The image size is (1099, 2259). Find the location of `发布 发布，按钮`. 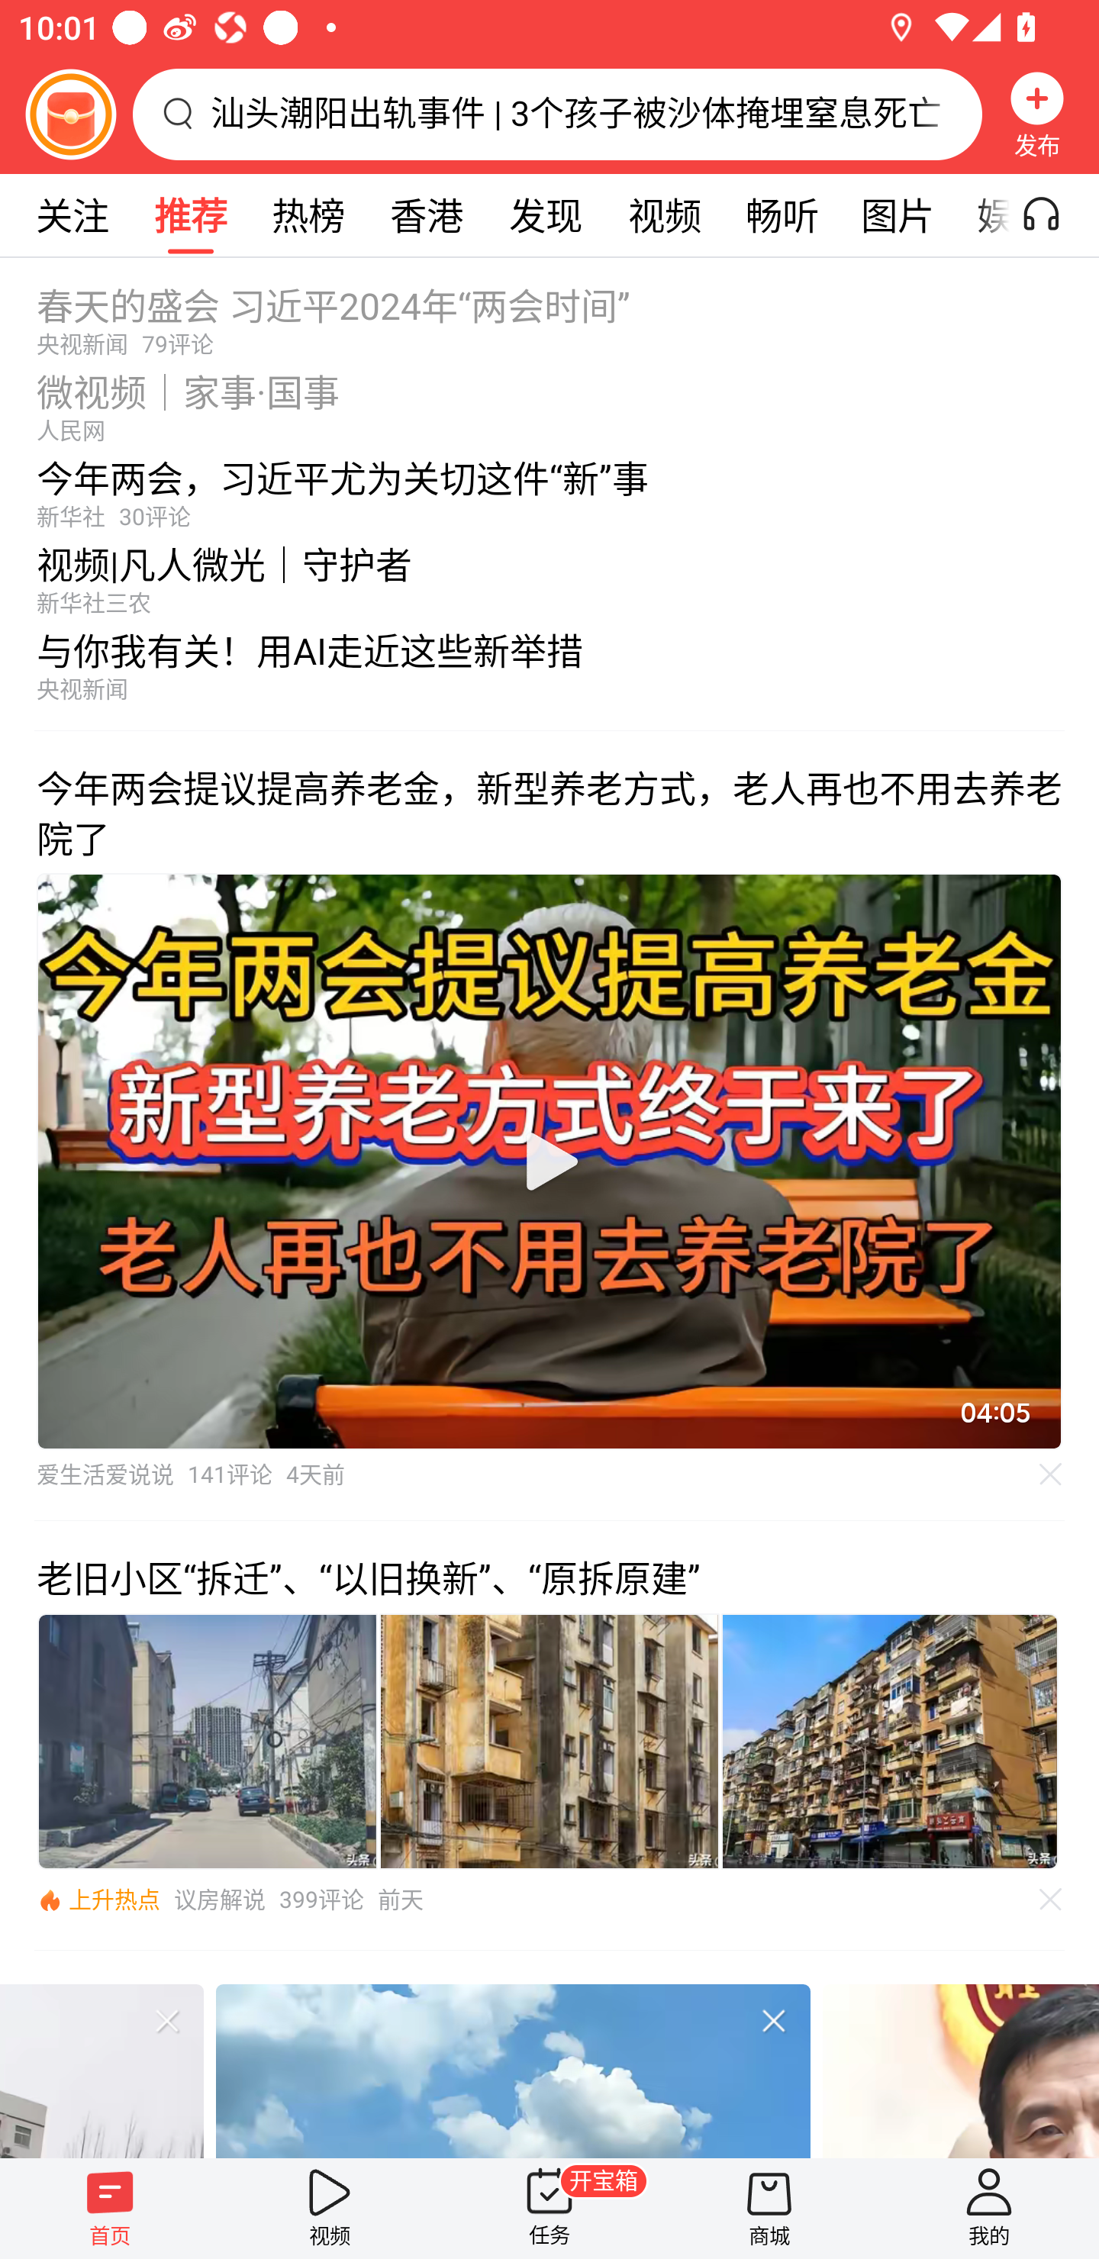

发布 发布，按钮 is located at coordinates (1037, 114).